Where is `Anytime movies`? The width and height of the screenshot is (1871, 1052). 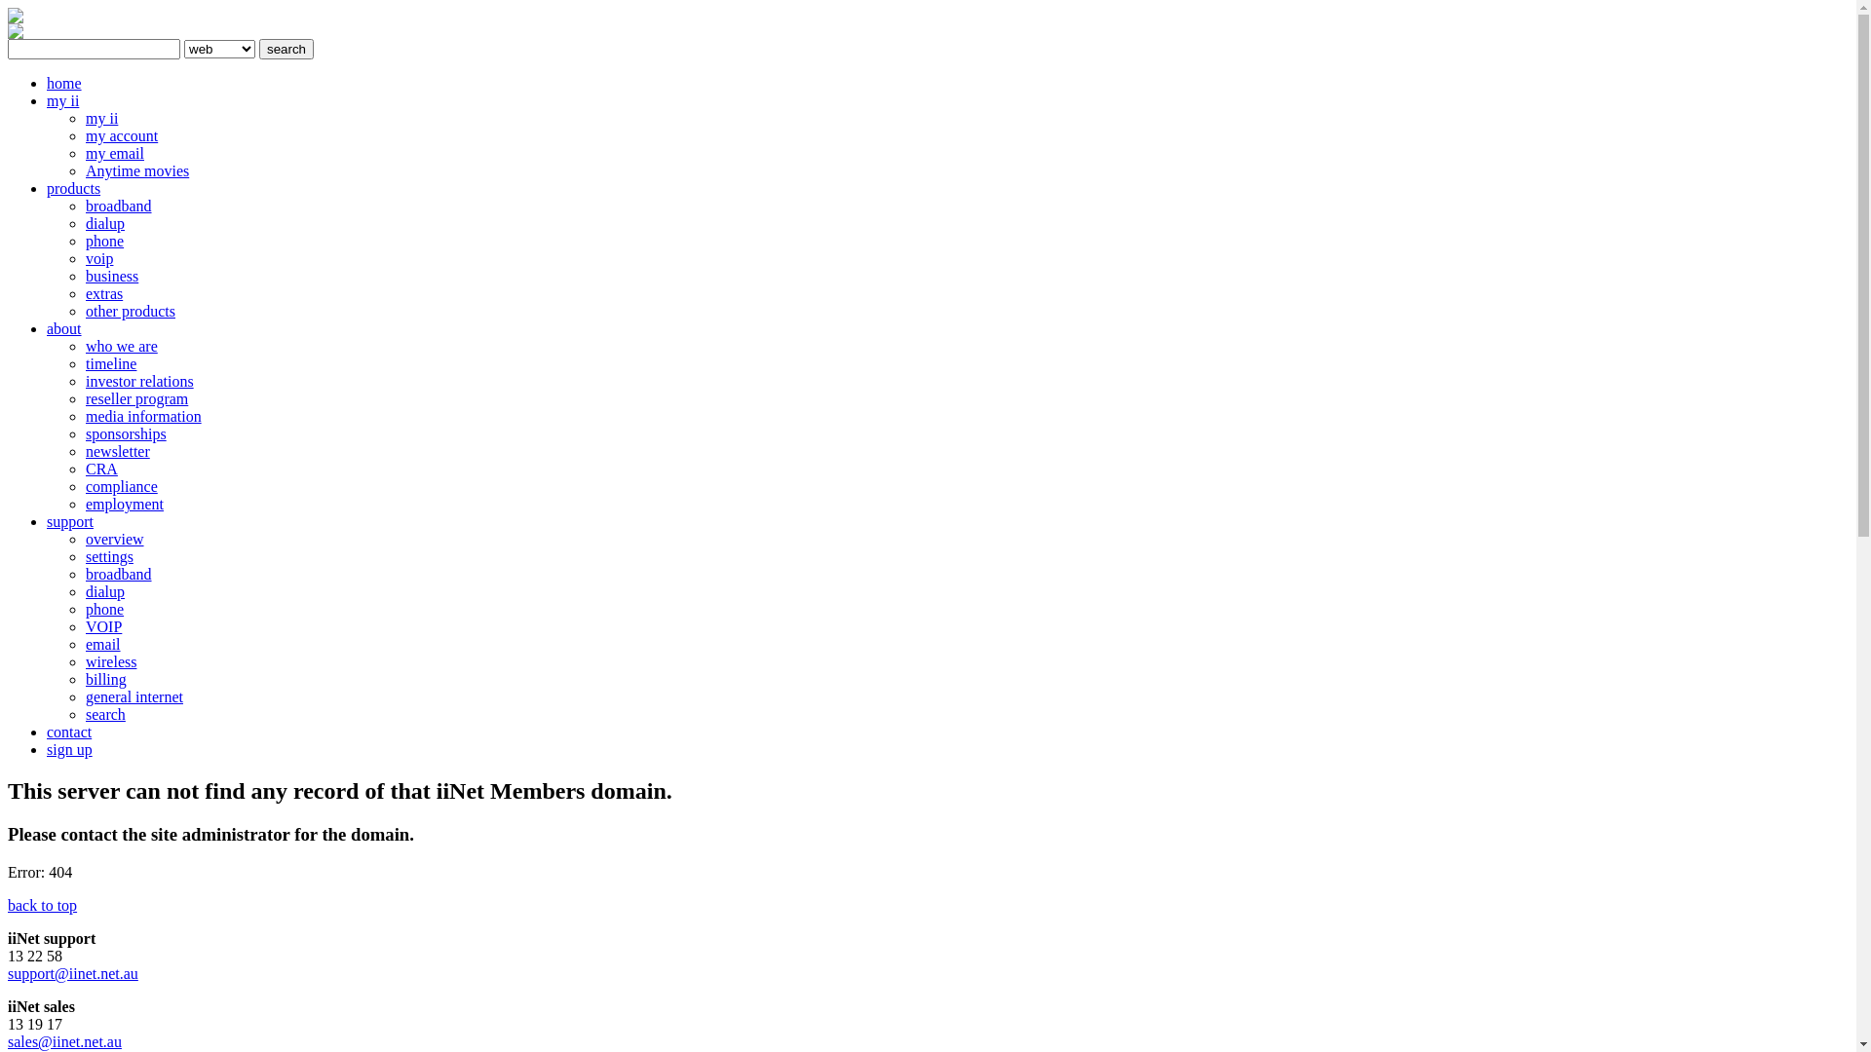
Anytime movies is located at coordinates (137, 171).